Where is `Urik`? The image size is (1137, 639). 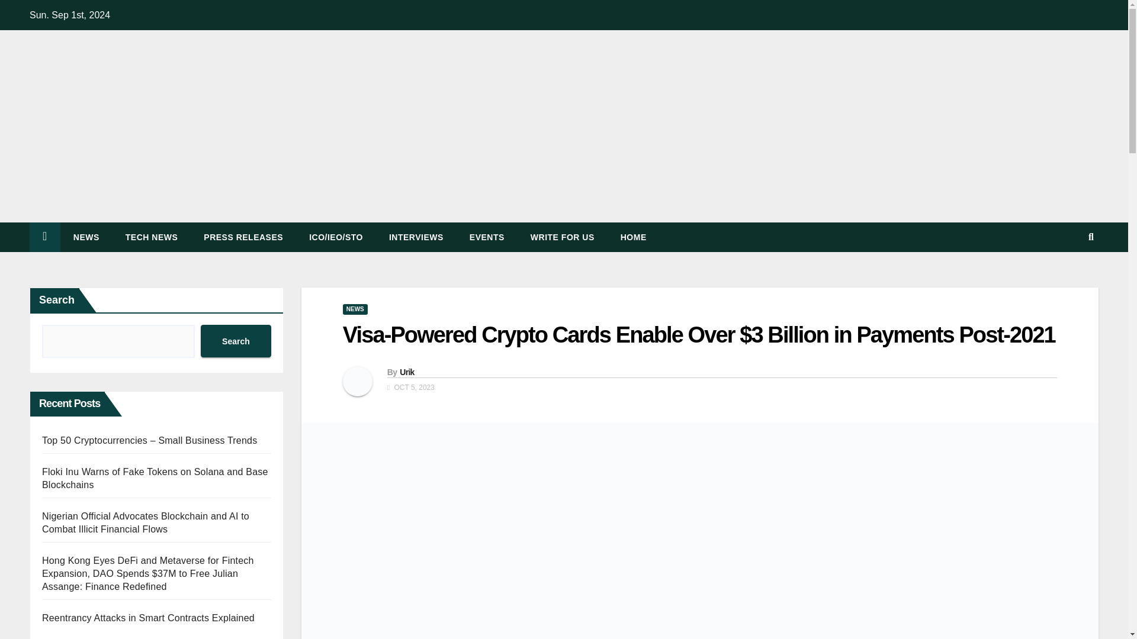
Urik is located at coordinates (406, 372).